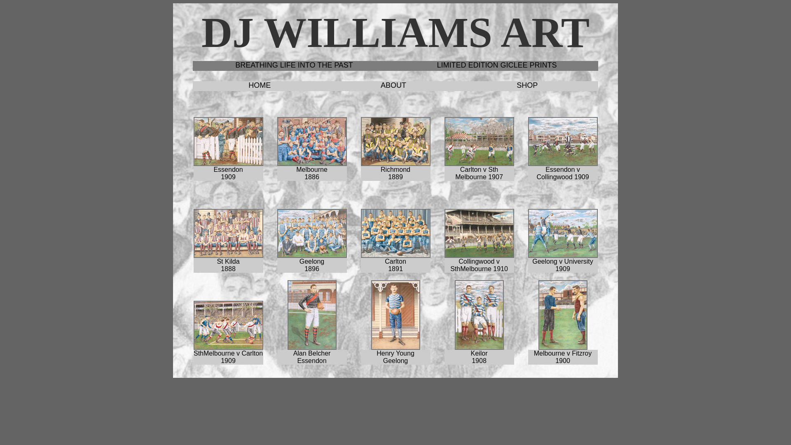 Image resolution: width=791 pixels, height=445 pixels. What do you see at coordinates (395, 233) in the screenshot?
I see `Carlton
1891` at bounding box center [395, 233].